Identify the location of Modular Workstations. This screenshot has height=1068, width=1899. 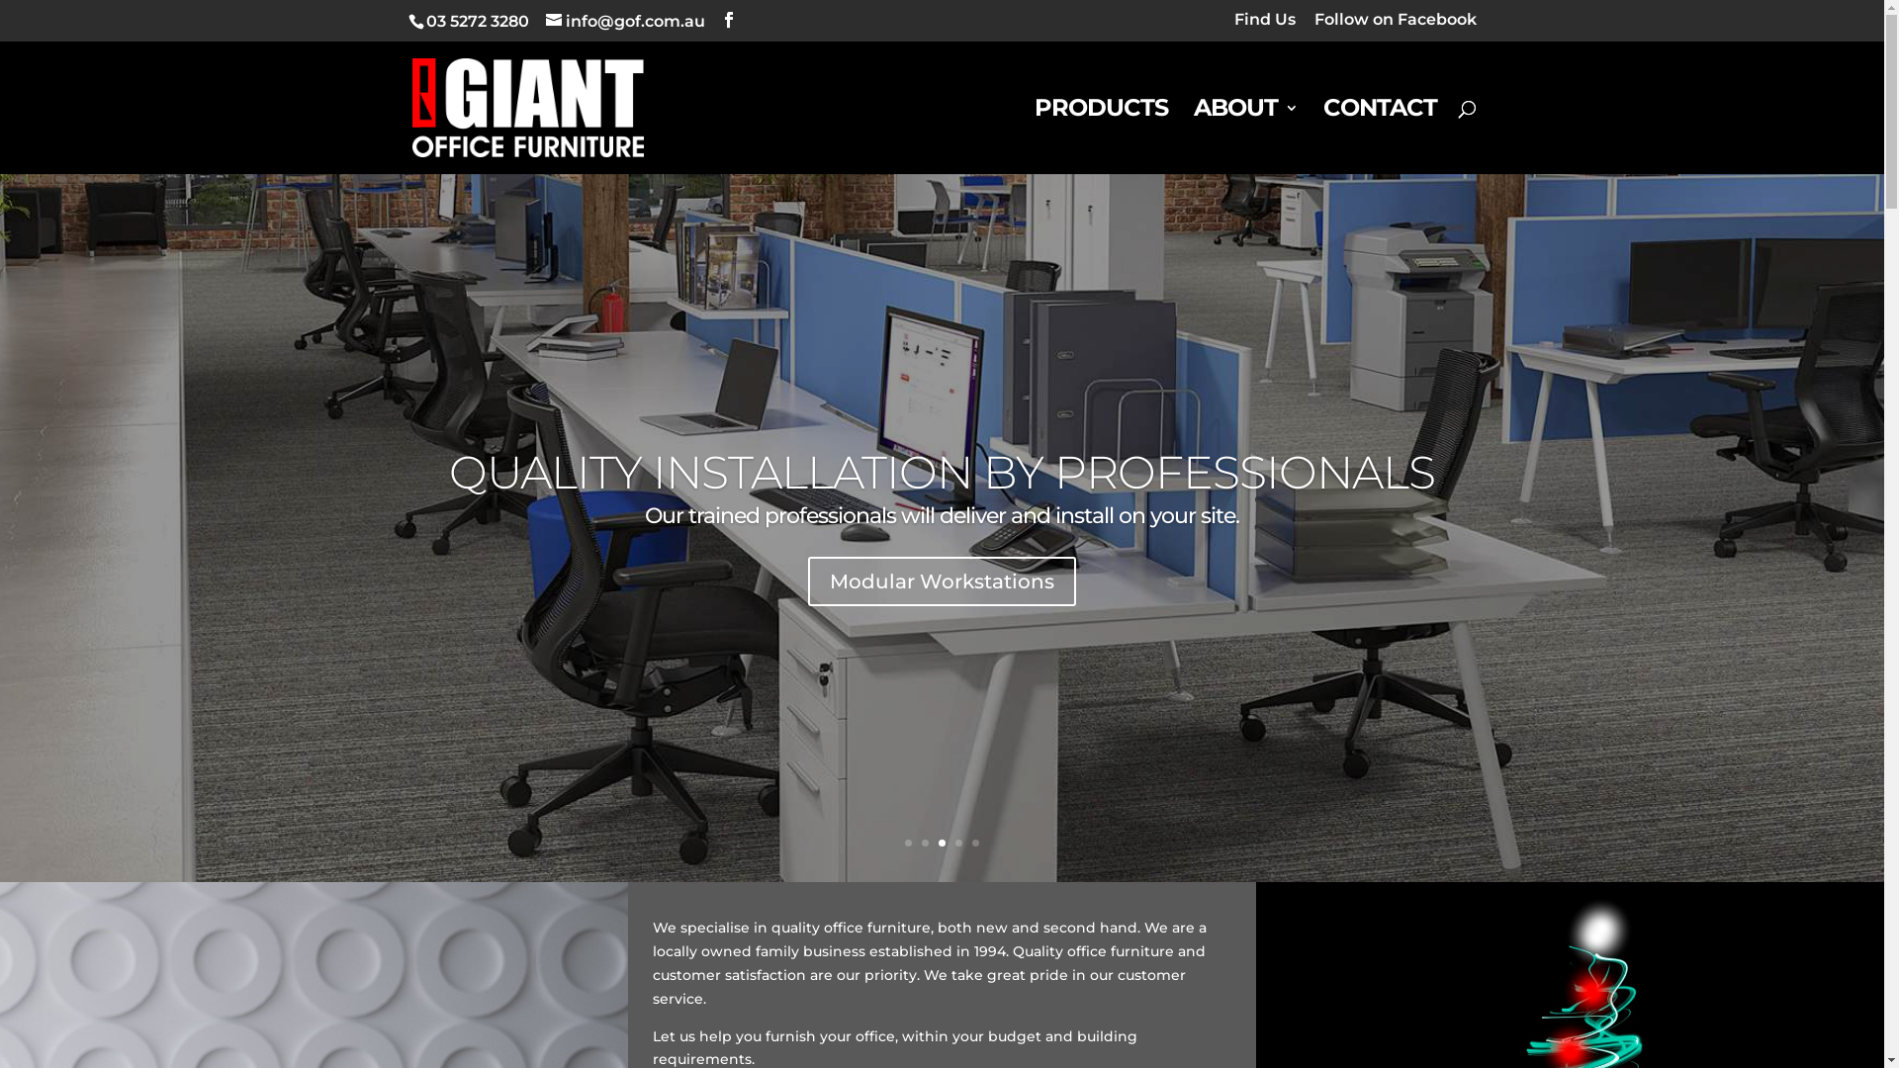
(942, 581).